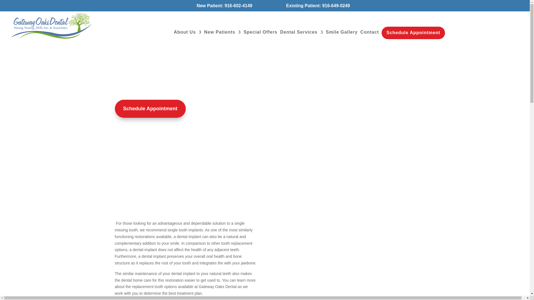 The image size is (534, 300). I want to click on Special Offers, so click(260, 32).